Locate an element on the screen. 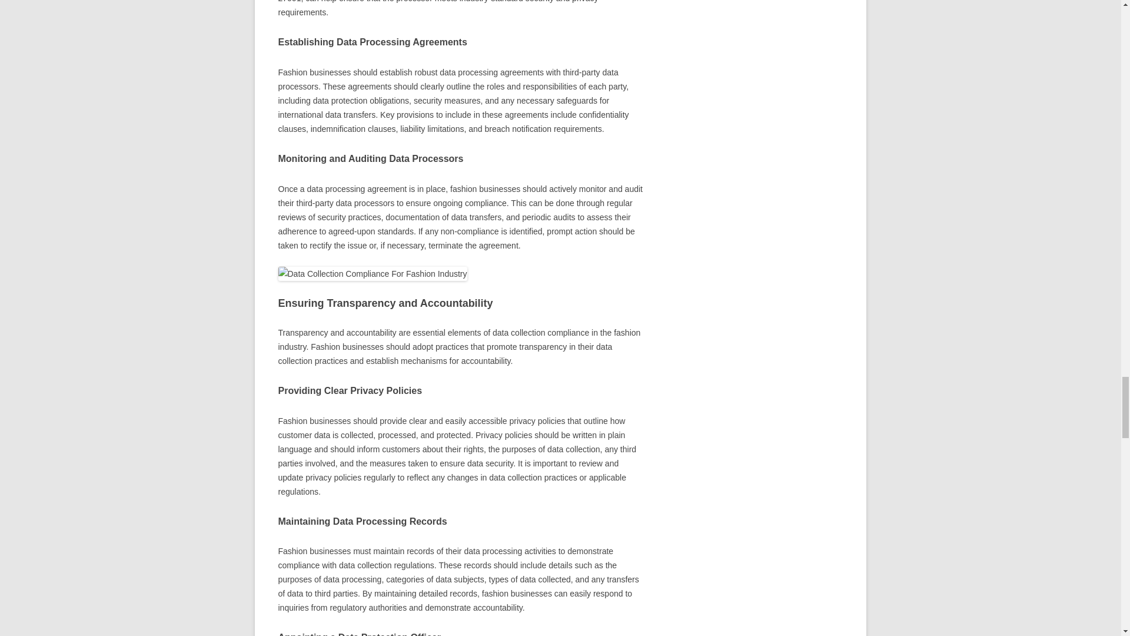 The image size is (1130, 636). Data Collection Compliance For Fashion Industry is located at coordinates (372, 273).